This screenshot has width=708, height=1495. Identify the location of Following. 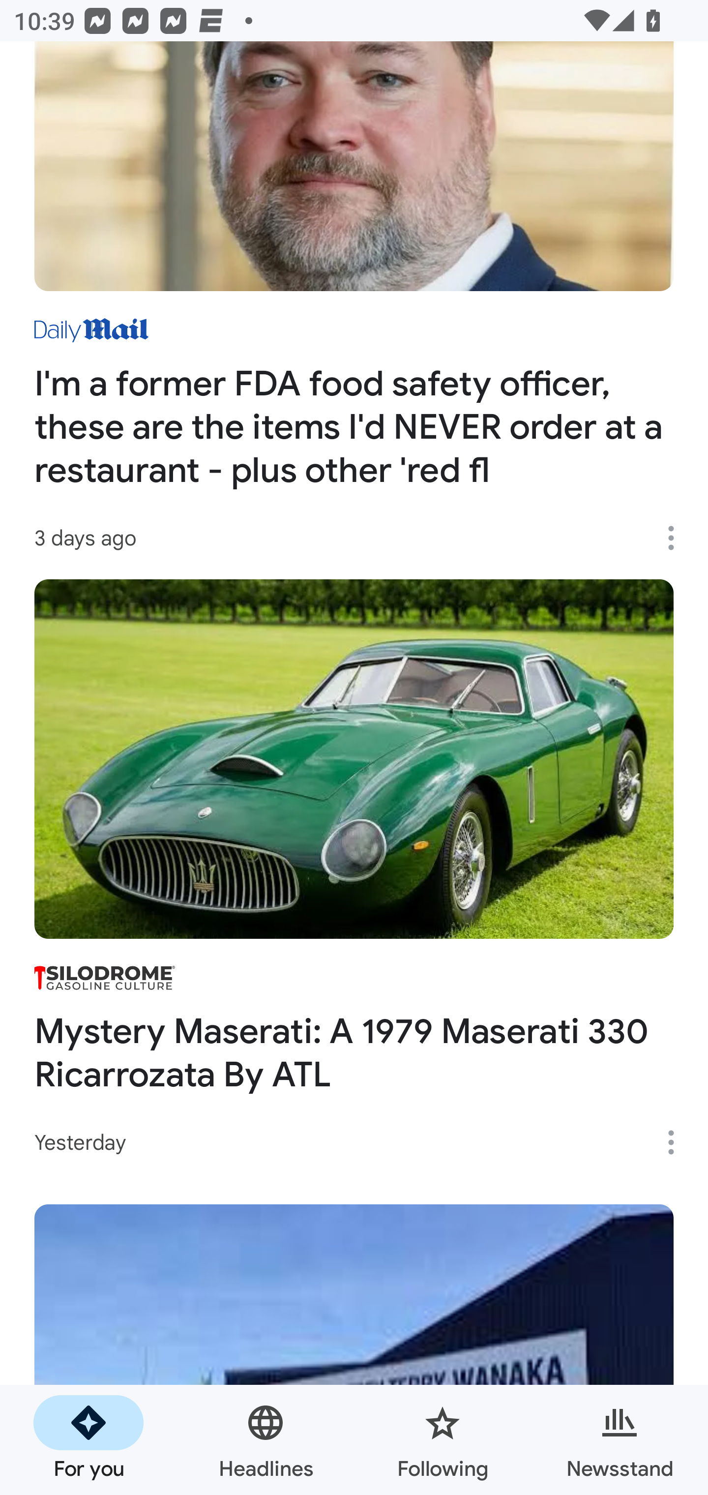
(442, 1440).